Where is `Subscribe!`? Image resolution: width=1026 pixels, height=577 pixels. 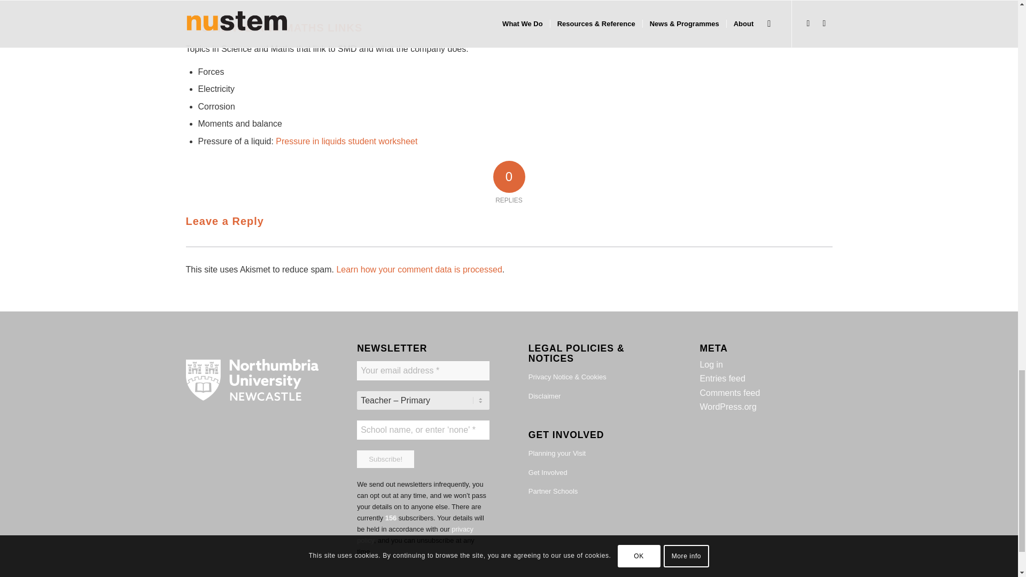
Subscribe! is located at coordinates (386, 459).